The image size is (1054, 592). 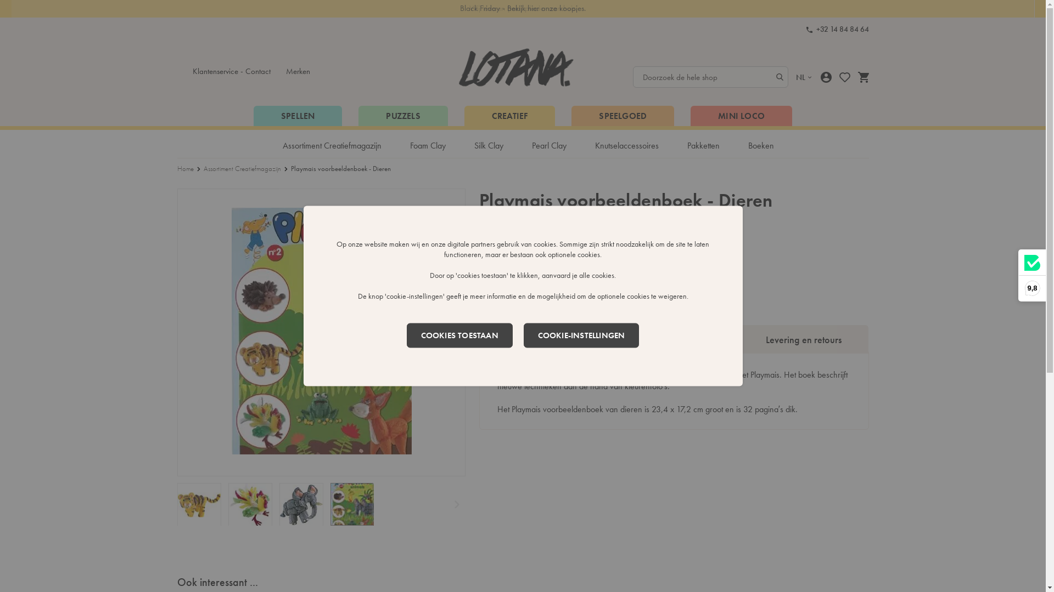 I want to click on Ga naar het begin van de afbeeldingen-gallerij, so click(x=177, y=525).